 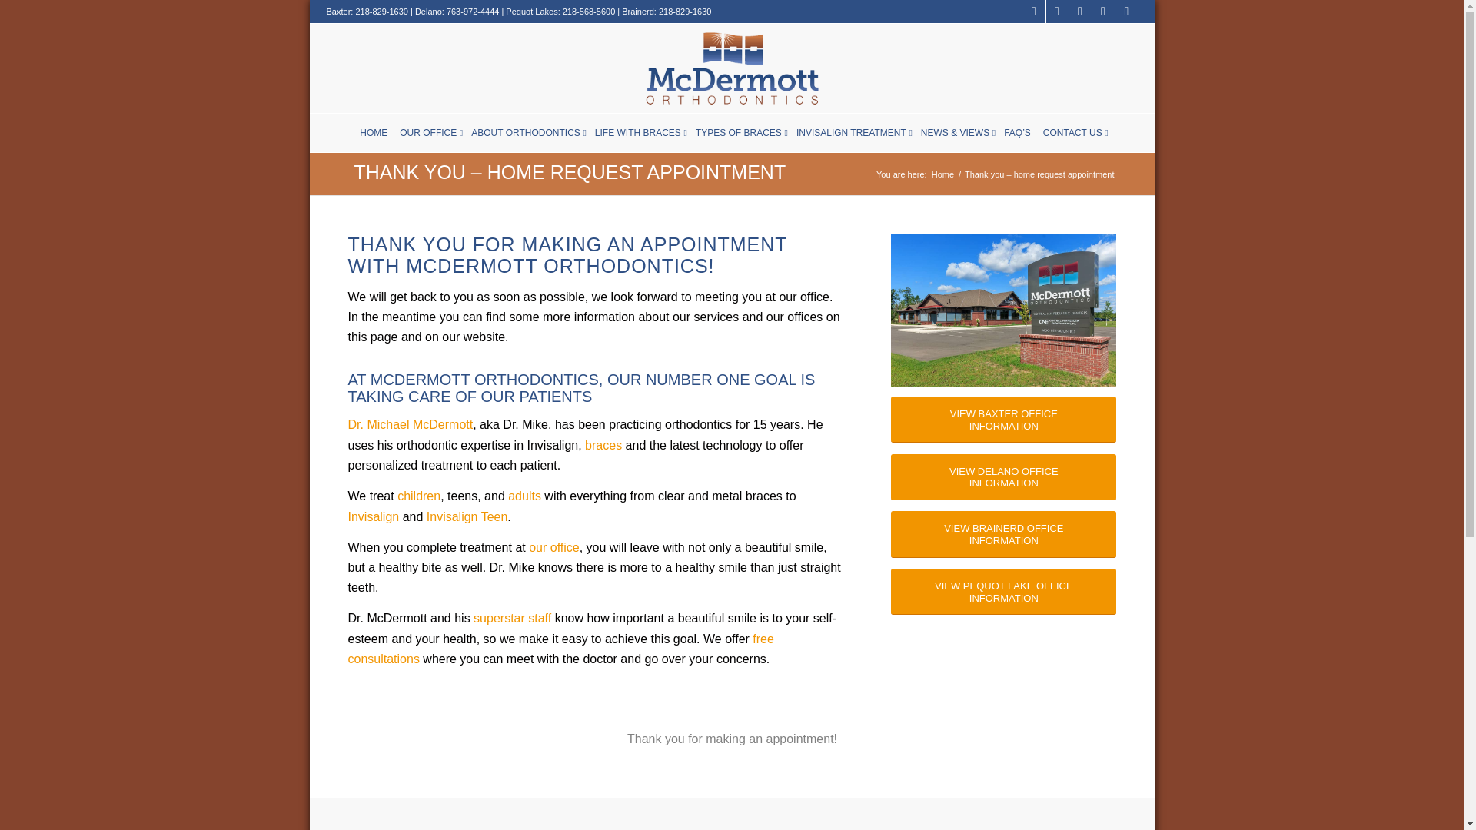 What do you see at coordinates (589, 11) in the screenshot?
I see `218-568-5600` at bounding box center [589, 11].